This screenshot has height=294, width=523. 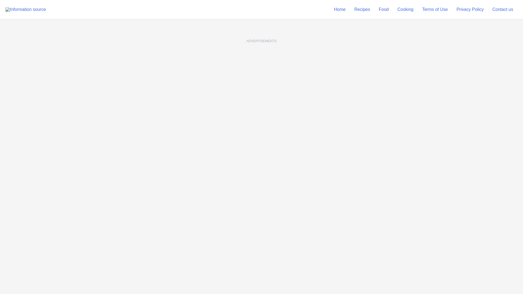 What do you see at coordinates (362, 10) in the screenshot?
I see `Recipes` at bounding box center [362, 10].